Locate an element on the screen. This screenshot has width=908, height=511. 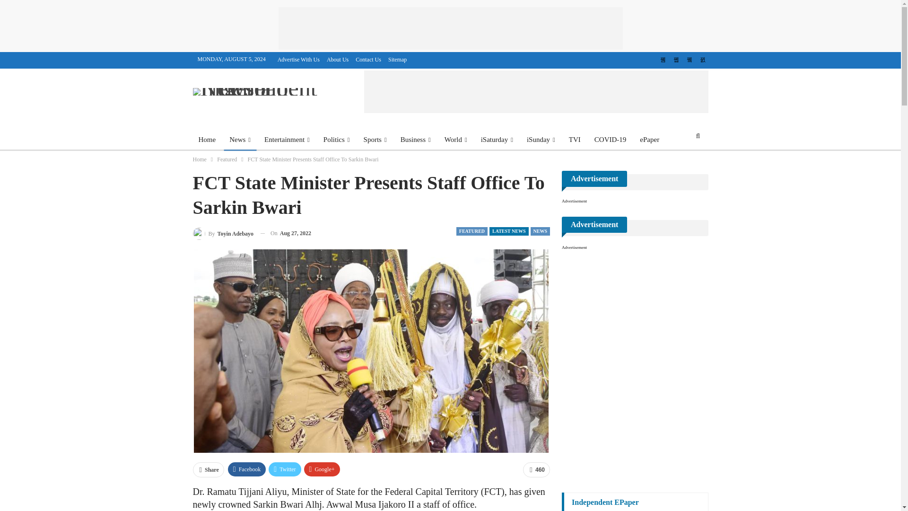
Advertise With Us is located at coordinates (298, 59).